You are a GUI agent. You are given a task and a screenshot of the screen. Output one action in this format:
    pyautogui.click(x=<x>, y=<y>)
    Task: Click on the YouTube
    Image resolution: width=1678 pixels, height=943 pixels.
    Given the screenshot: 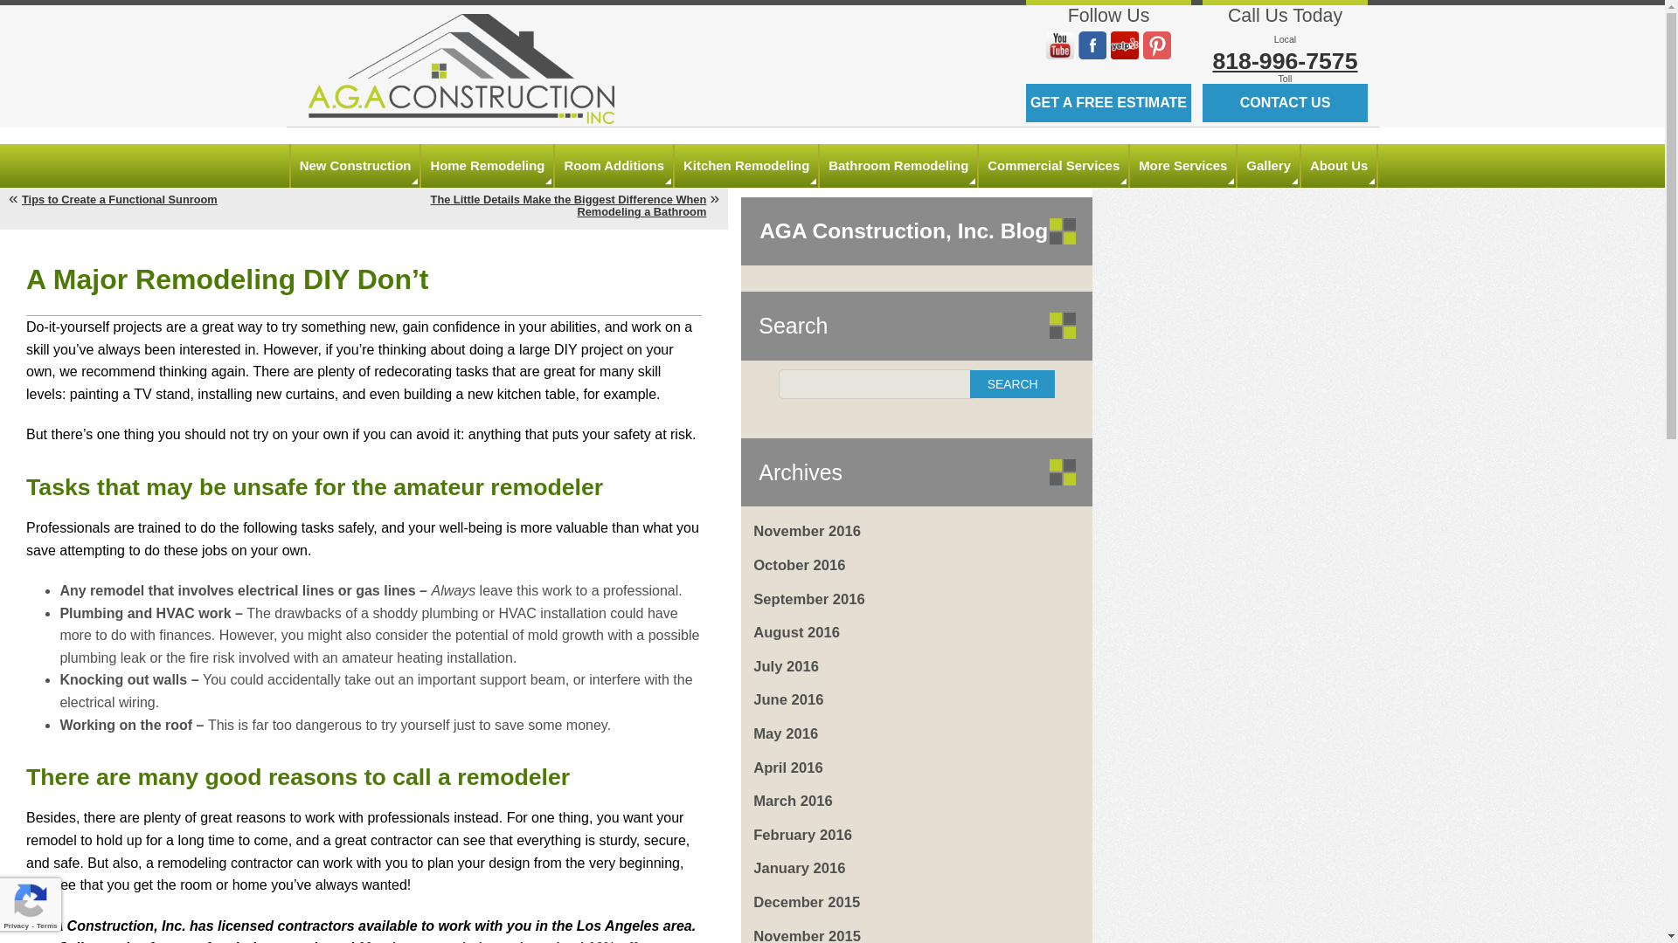 What is the action you would take?
    pyautogui.click(x=1059, y=45)
    